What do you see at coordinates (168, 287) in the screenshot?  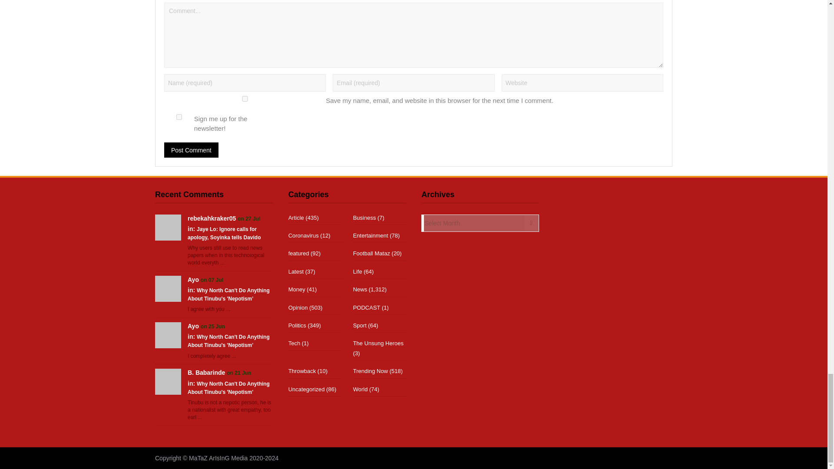 I see `Ayo on Why North Can't Do Anything About Tinubu's 'Nepotism'` at bounding box center [168, 287].